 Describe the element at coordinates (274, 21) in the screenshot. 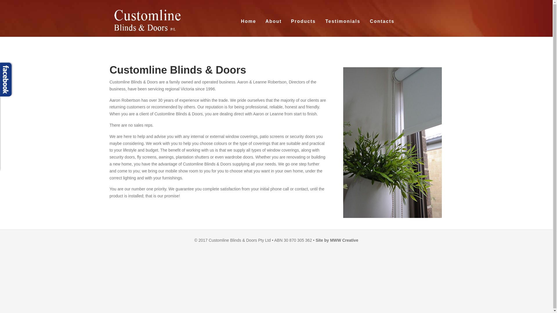

I see `About` at that location.